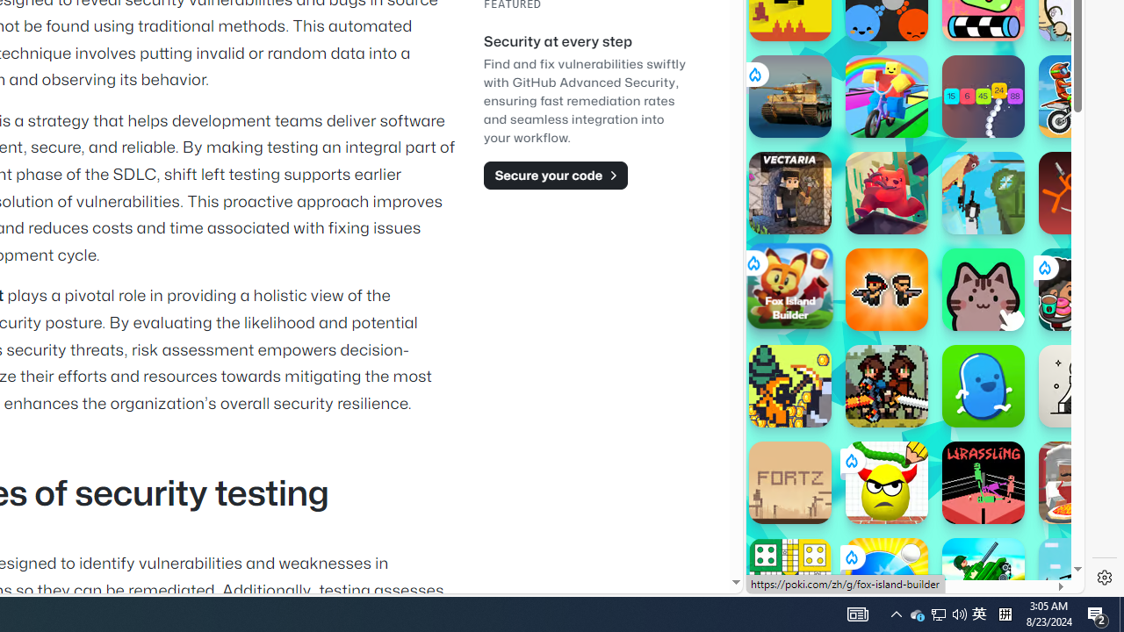 The width and height of the screenshot is (1124, 632). I want to click on Crazy Cars, so click(1069, 255).